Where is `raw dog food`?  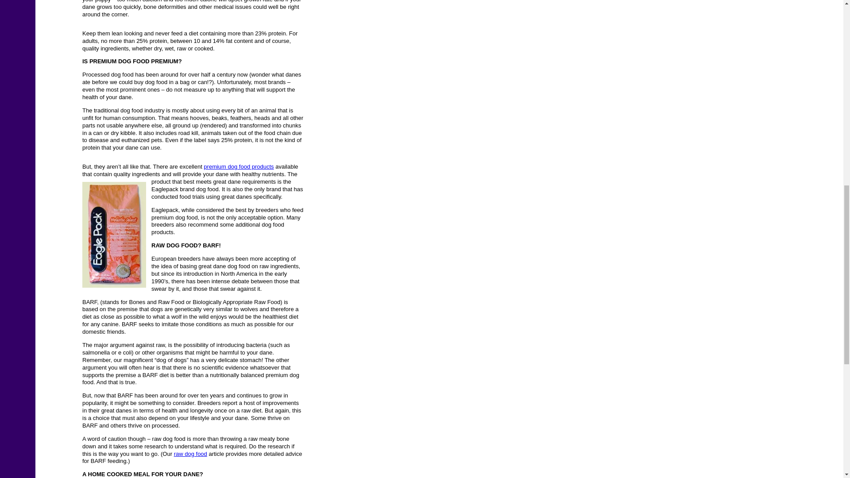
raw dog food is located at coordinates (190, 454).